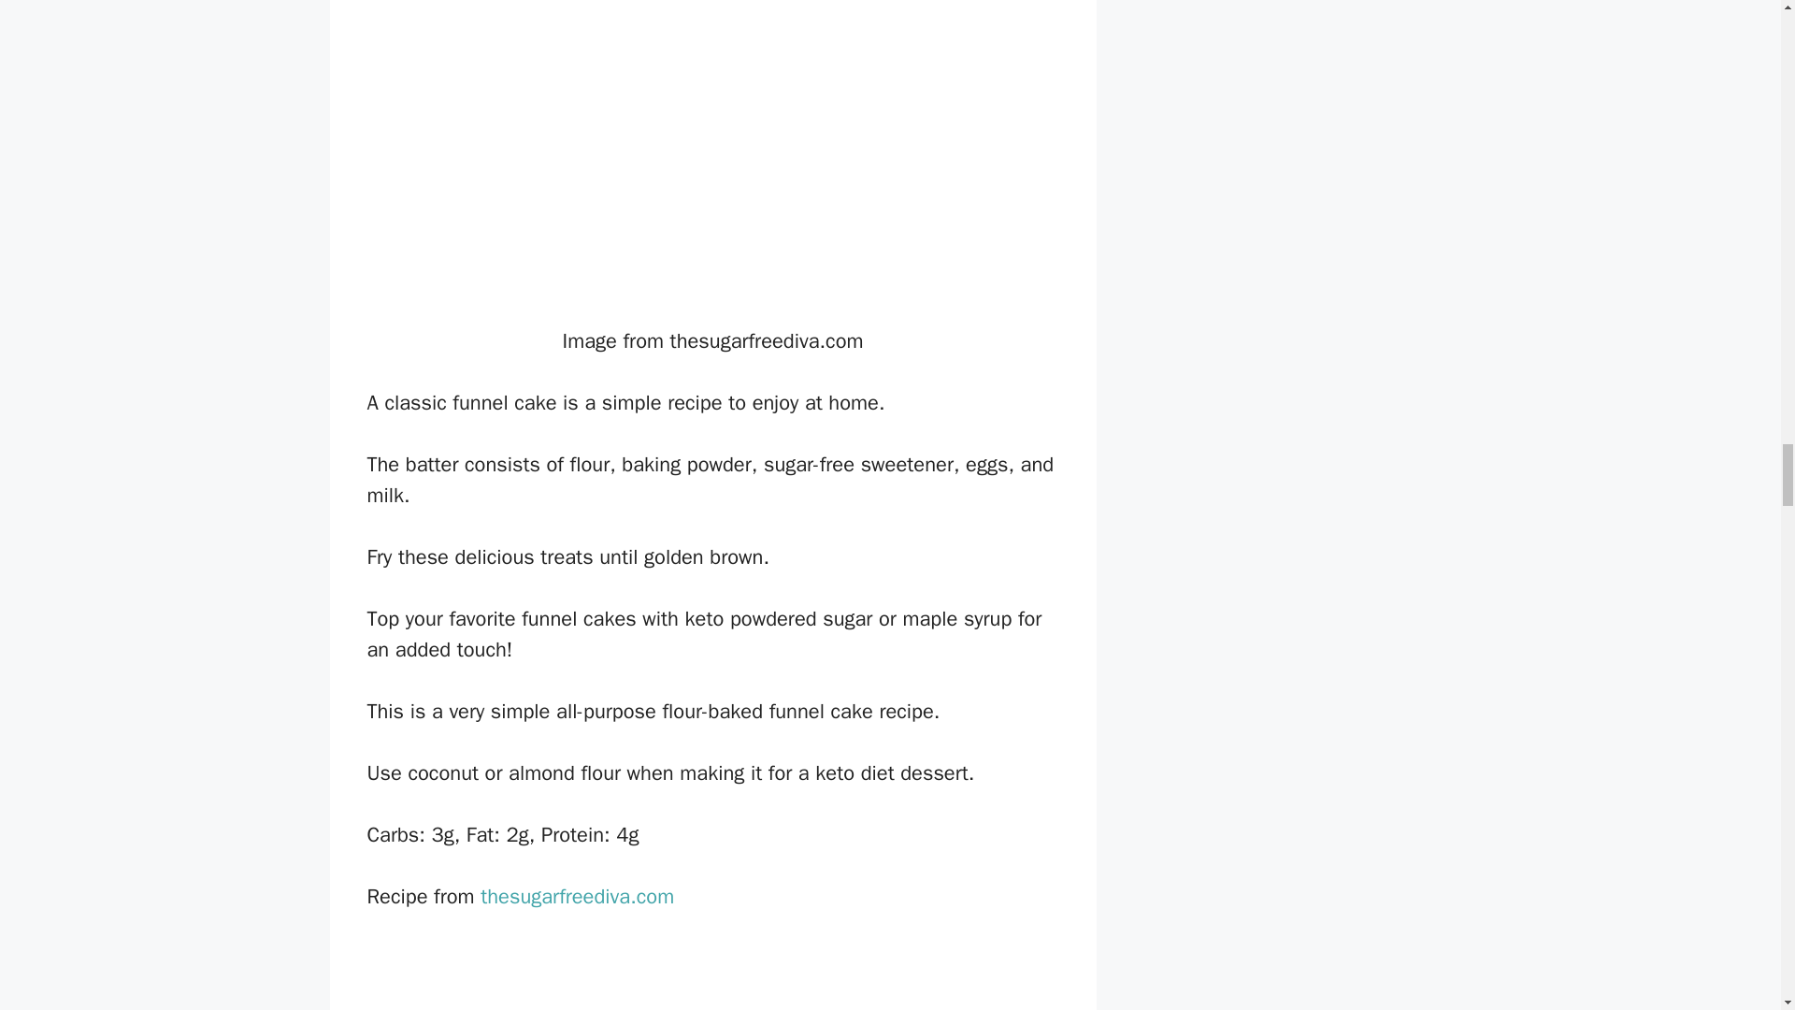  I want to click on thesugarfreediva.com, so click(578, 897).